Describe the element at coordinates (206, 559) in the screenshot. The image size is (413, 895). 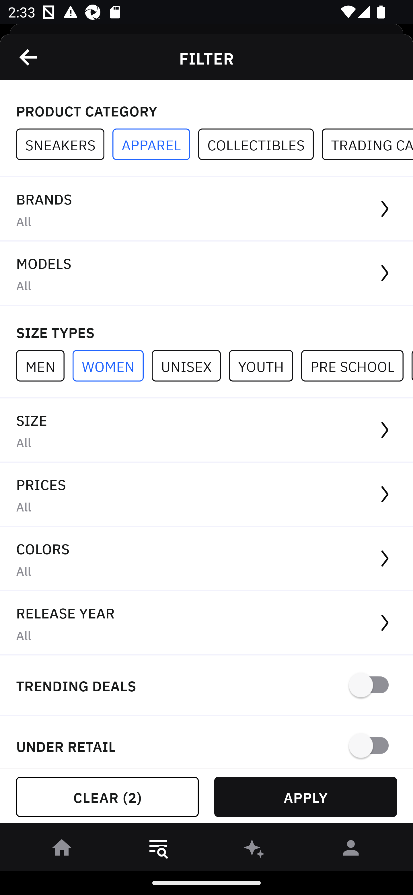
I see `COLORS All` at that location.